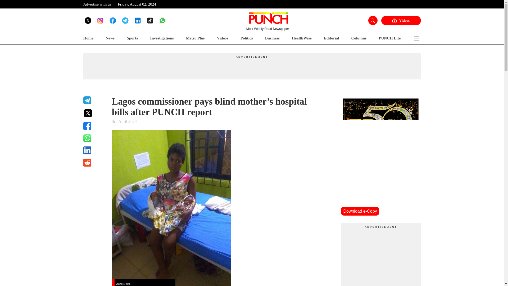  What do you see at coordinates (332, 38) in the screenshot?
I see `Editorial` at bounding box center [332, 38].